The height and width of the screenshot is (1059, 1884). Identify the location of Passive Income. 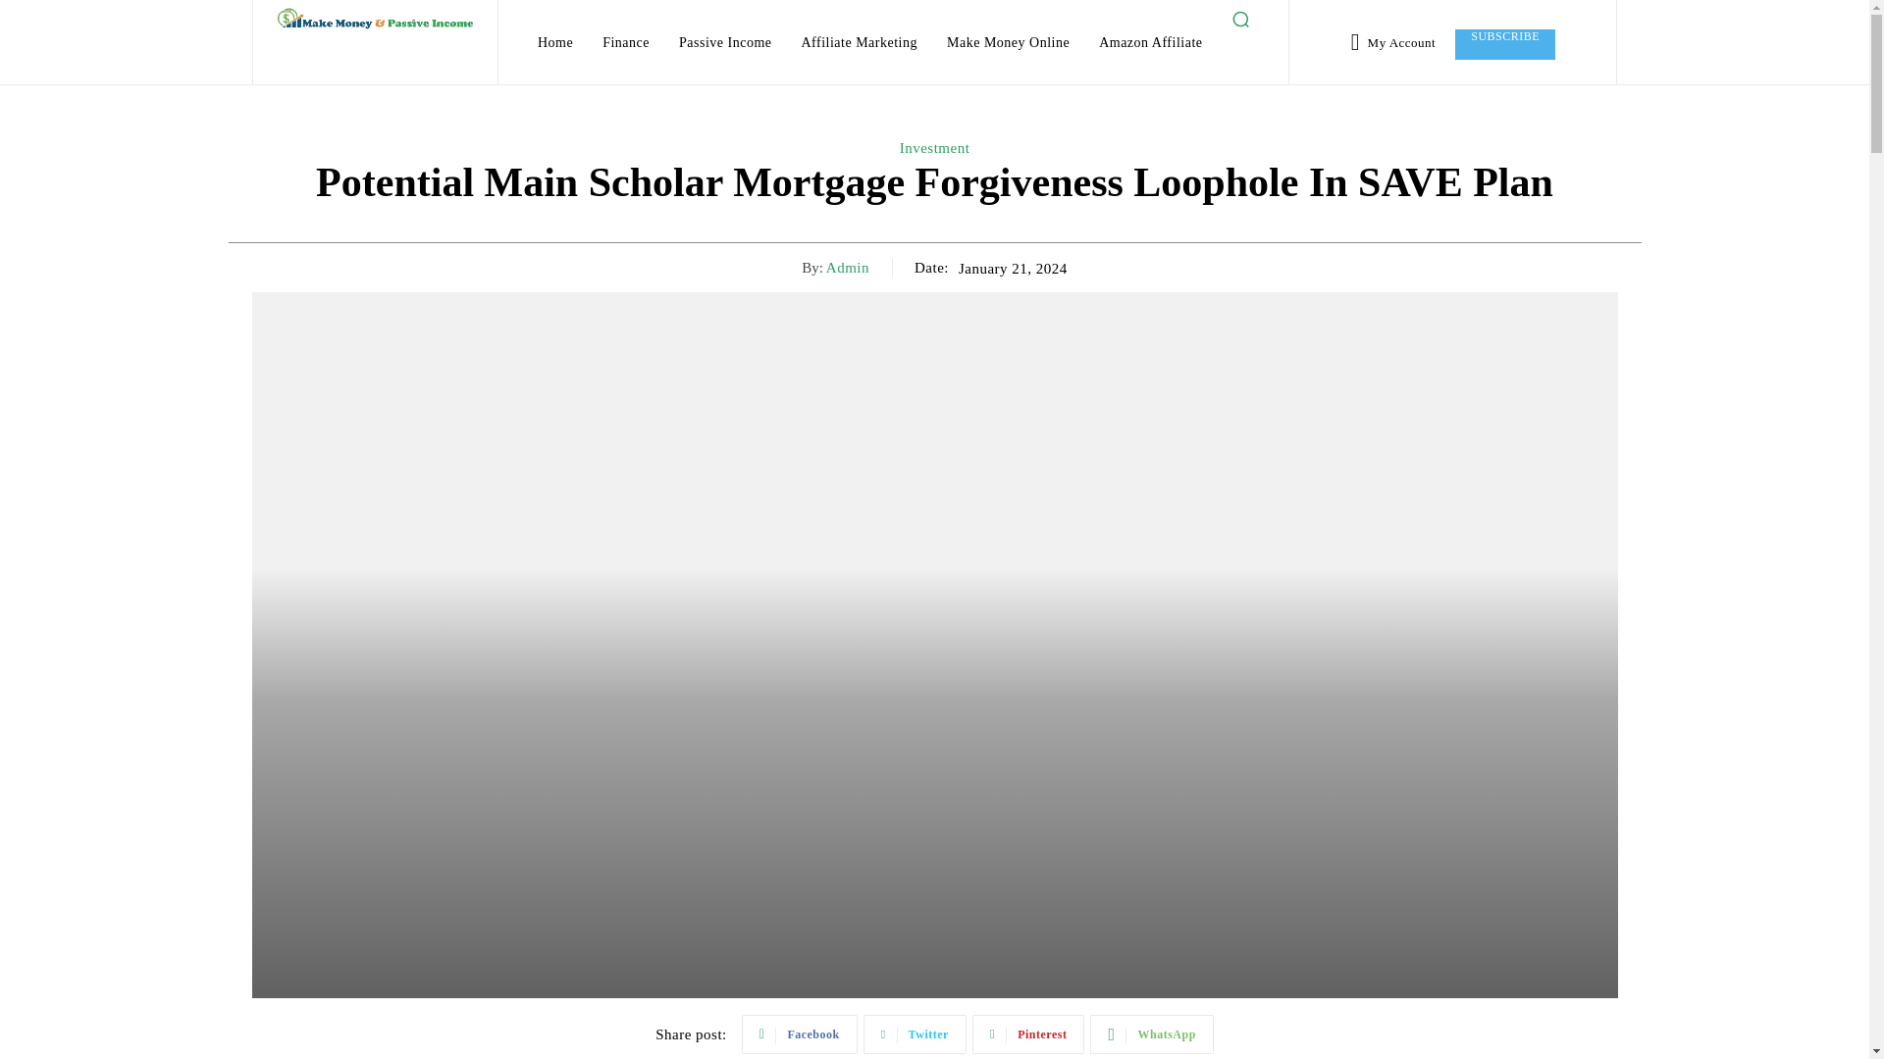
(724, 43).